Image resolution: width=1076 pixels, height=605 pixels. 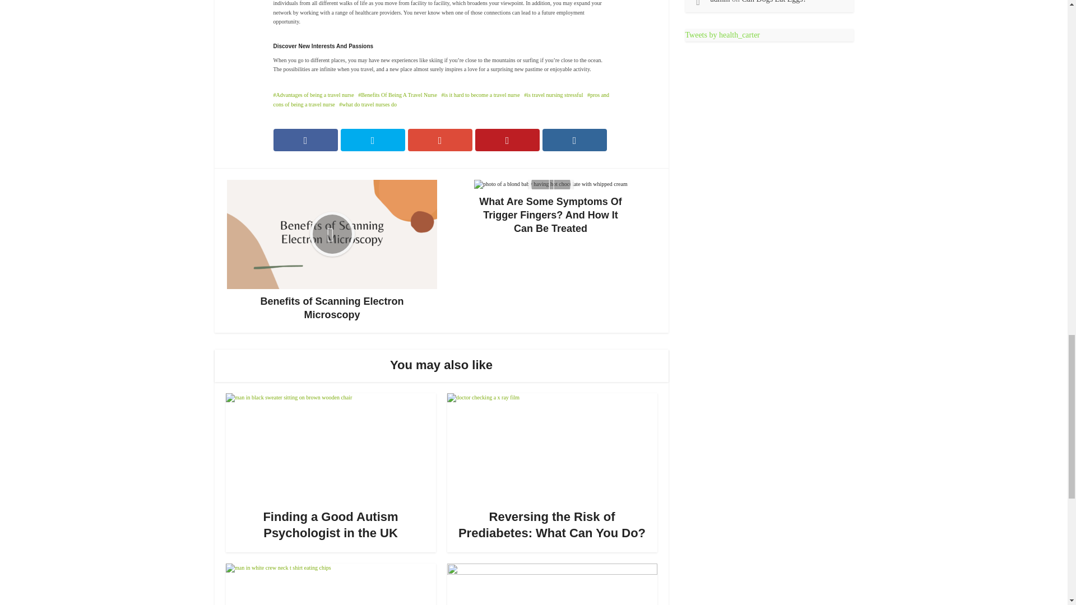 What do you see at coordinates (554, 95) in the screenshot?
I see `is travel nursing stressful` at bounding box center [554, 95].